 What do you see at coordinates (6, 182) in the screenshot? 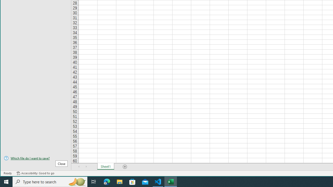
I see `Start` at bounding box center [6, 182].